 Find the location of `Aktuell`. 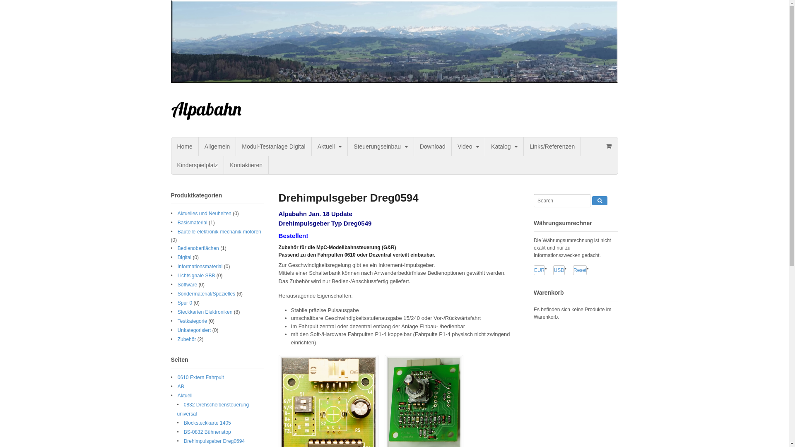

Aktuell is located at coordinates (330, 147).